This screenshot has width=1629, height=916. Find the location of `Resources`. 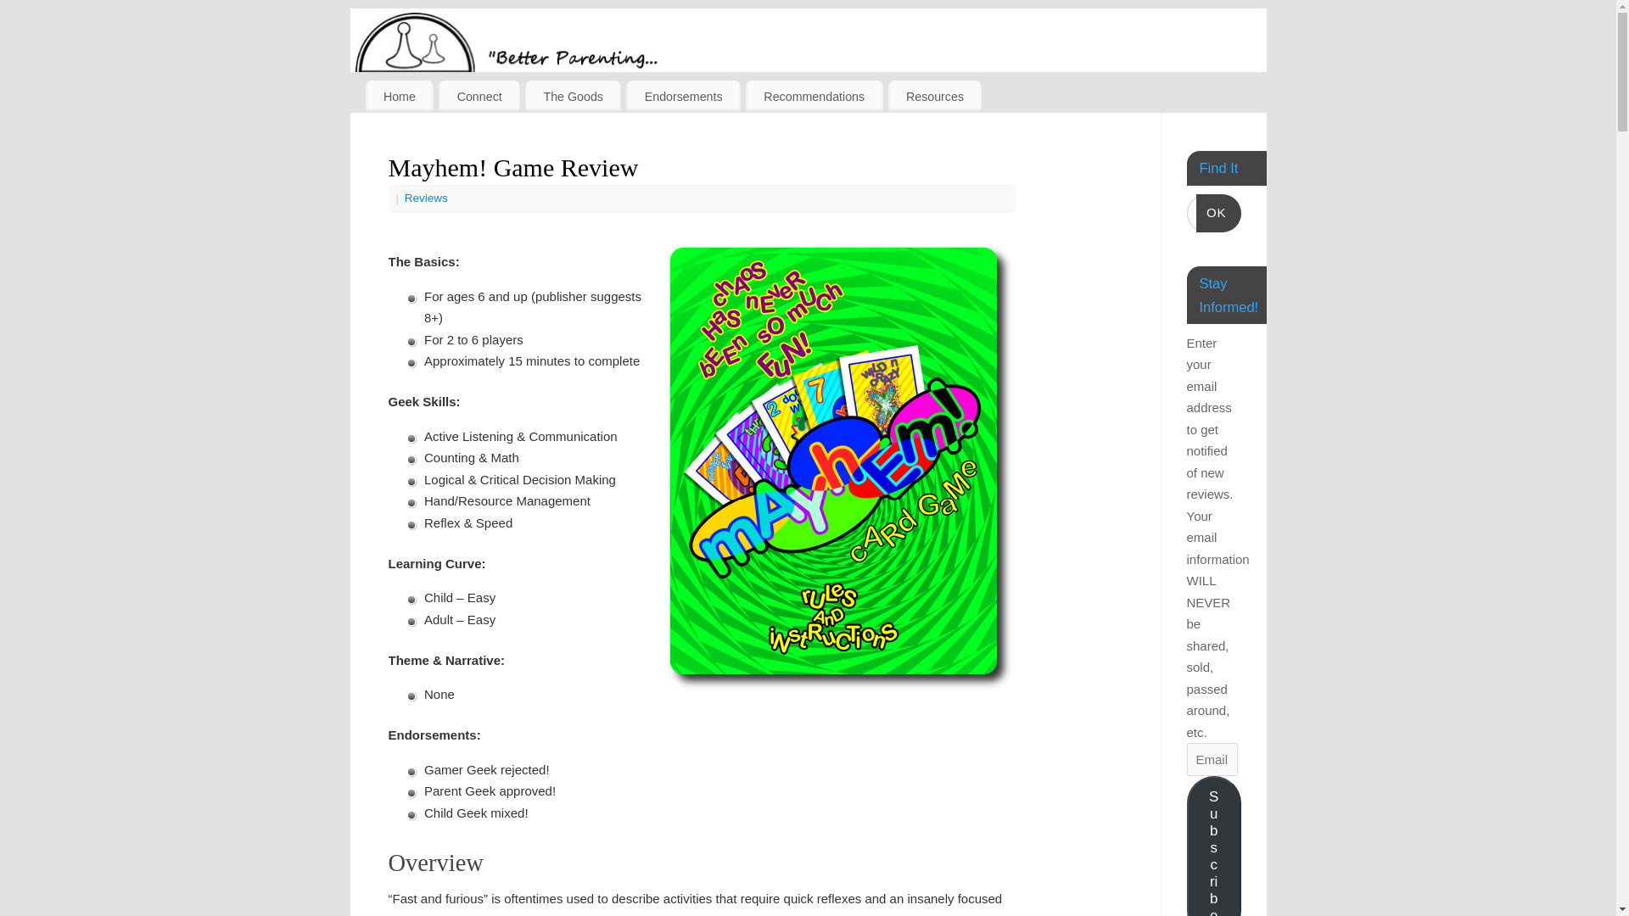

Resources is located at coordinates (935, 97).